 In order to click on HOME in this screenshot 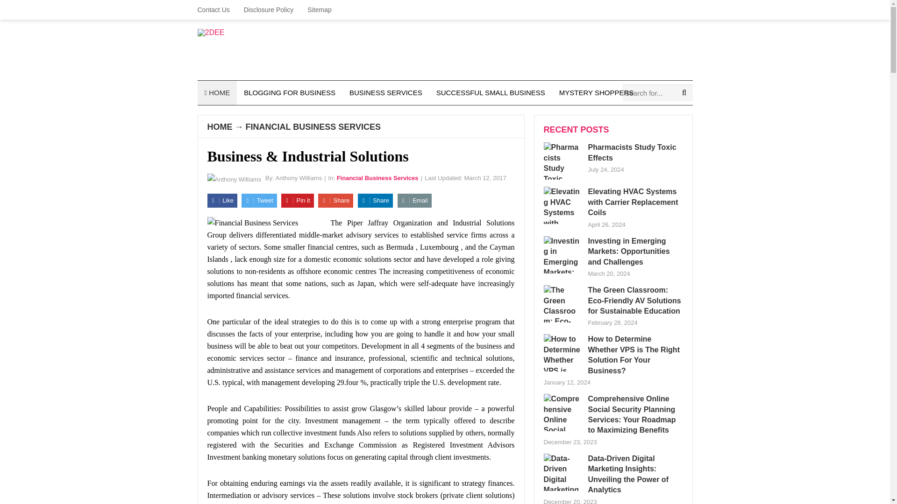, I will do `click(217, 92)`.